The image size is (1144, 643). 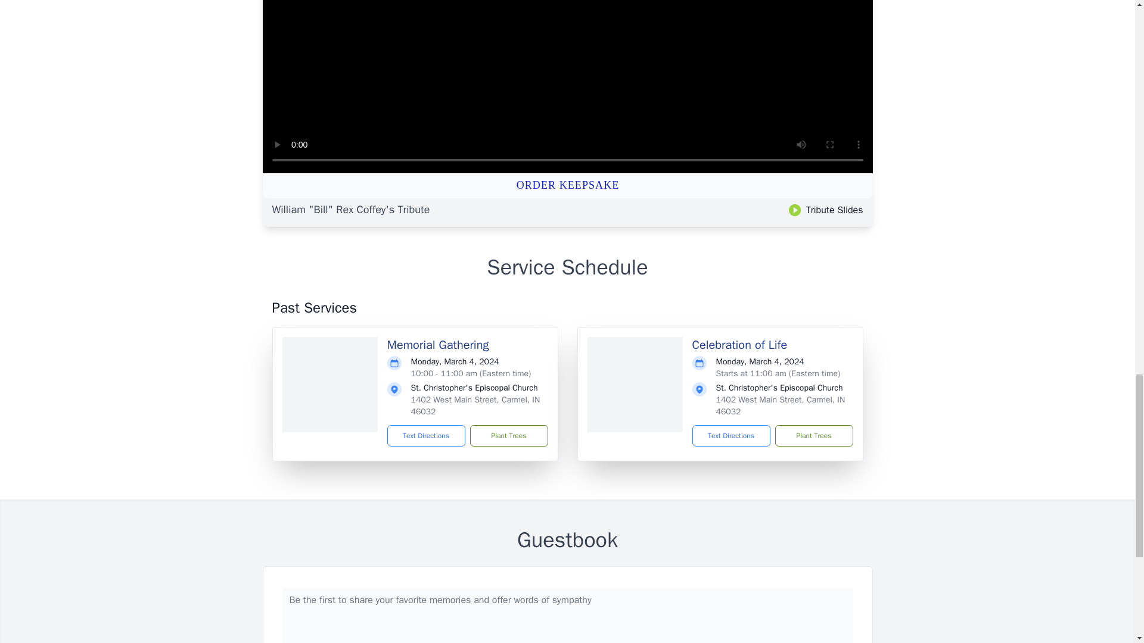 I want to click on Plant Trees, so click(x=813, y=435).